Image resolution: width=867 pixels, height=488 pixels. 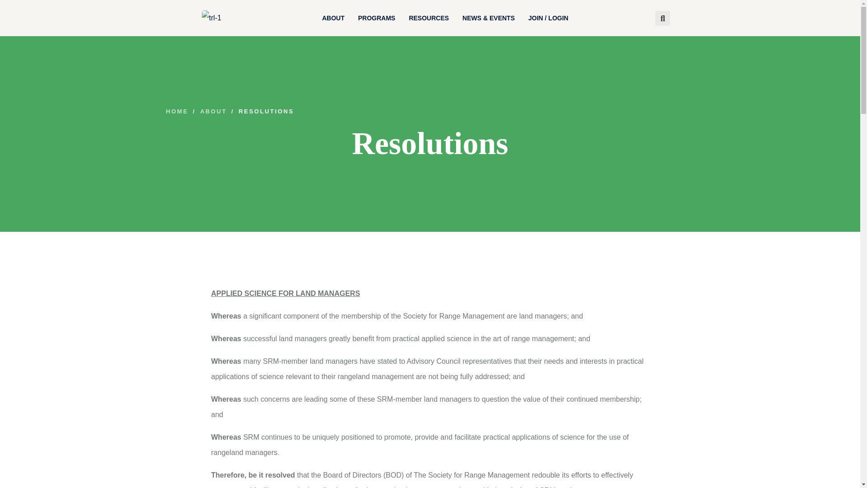 I want to click on trl-1, so click(x=212, y=18).